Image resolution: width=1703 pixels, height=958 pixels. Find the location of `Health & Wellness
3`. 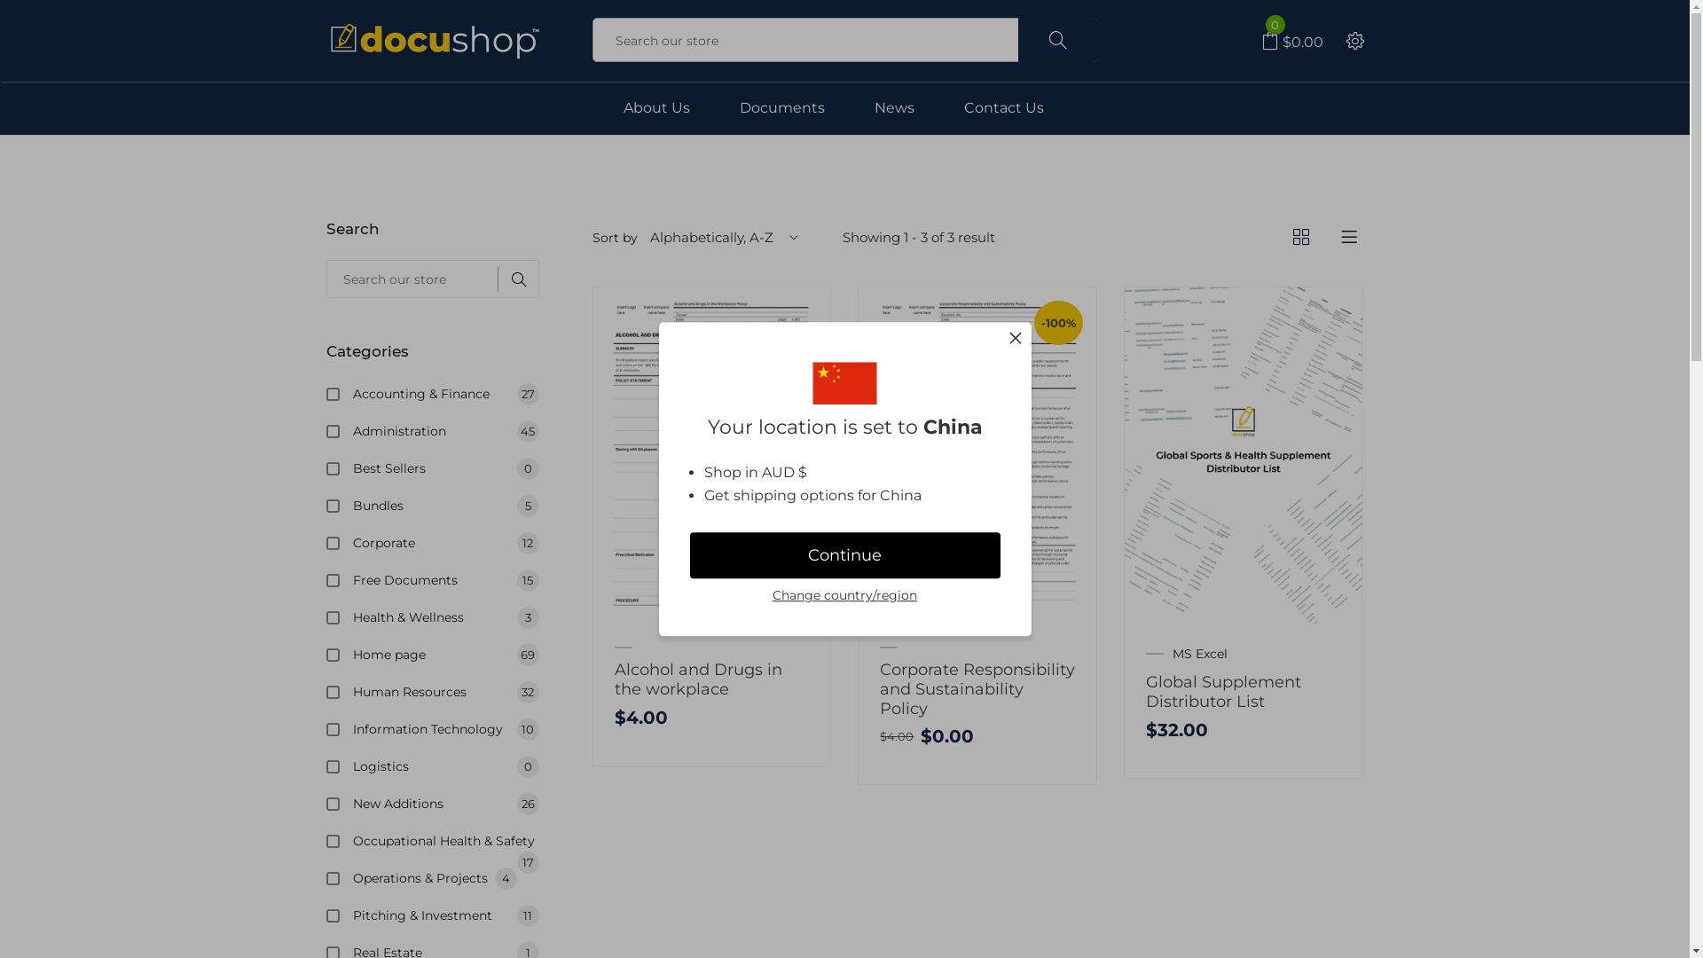

Health & Wellness
3 is located at coordinates (446, 617).